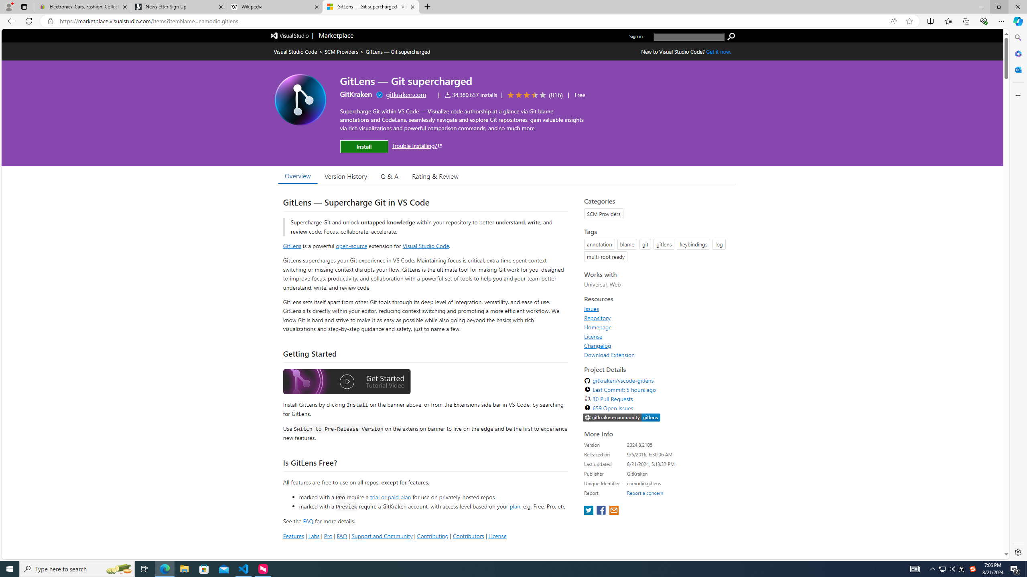  I want to click on Download Extension, so click(657, 355).